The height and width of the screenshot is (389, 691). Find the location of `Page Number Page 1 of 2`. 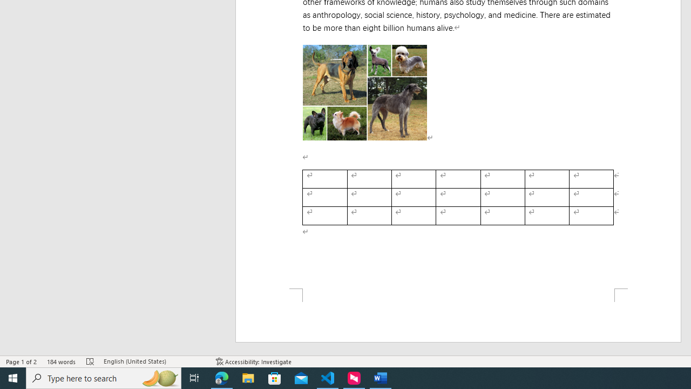

Page Number Page 1 of 2 is located at coordinates (22, 361).